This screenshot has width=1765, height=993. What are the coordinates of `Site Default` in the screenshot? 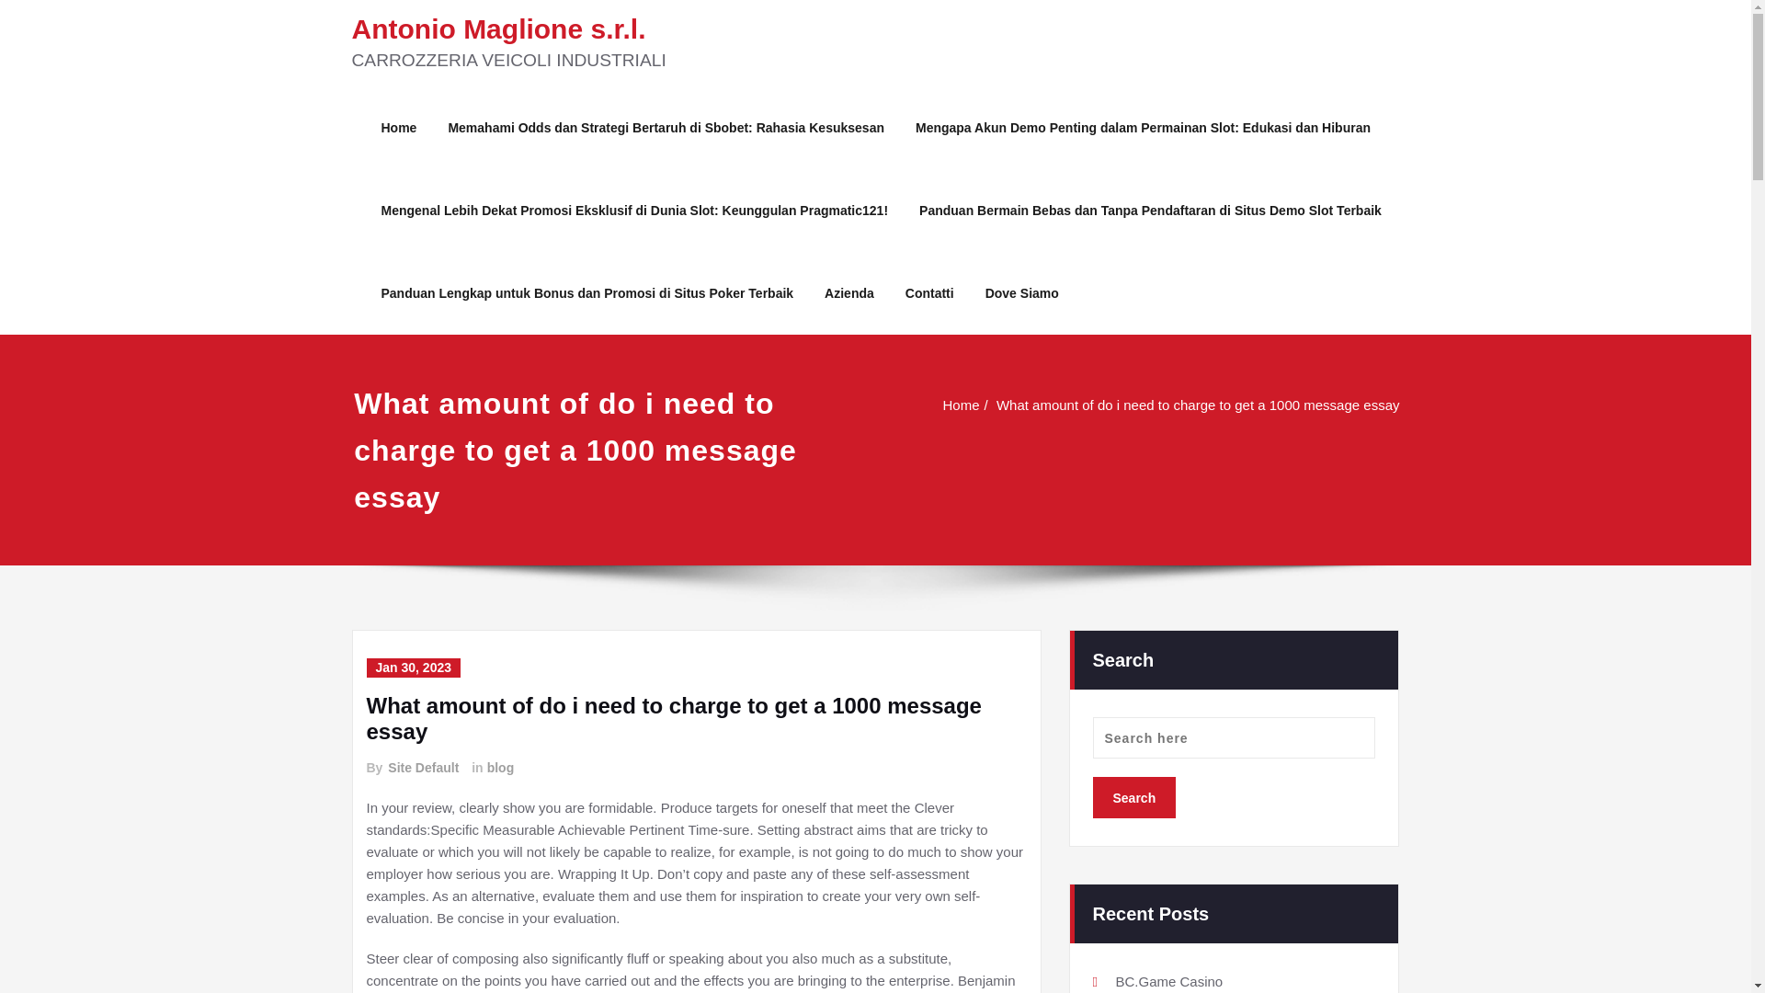 It's located at (423, 768).